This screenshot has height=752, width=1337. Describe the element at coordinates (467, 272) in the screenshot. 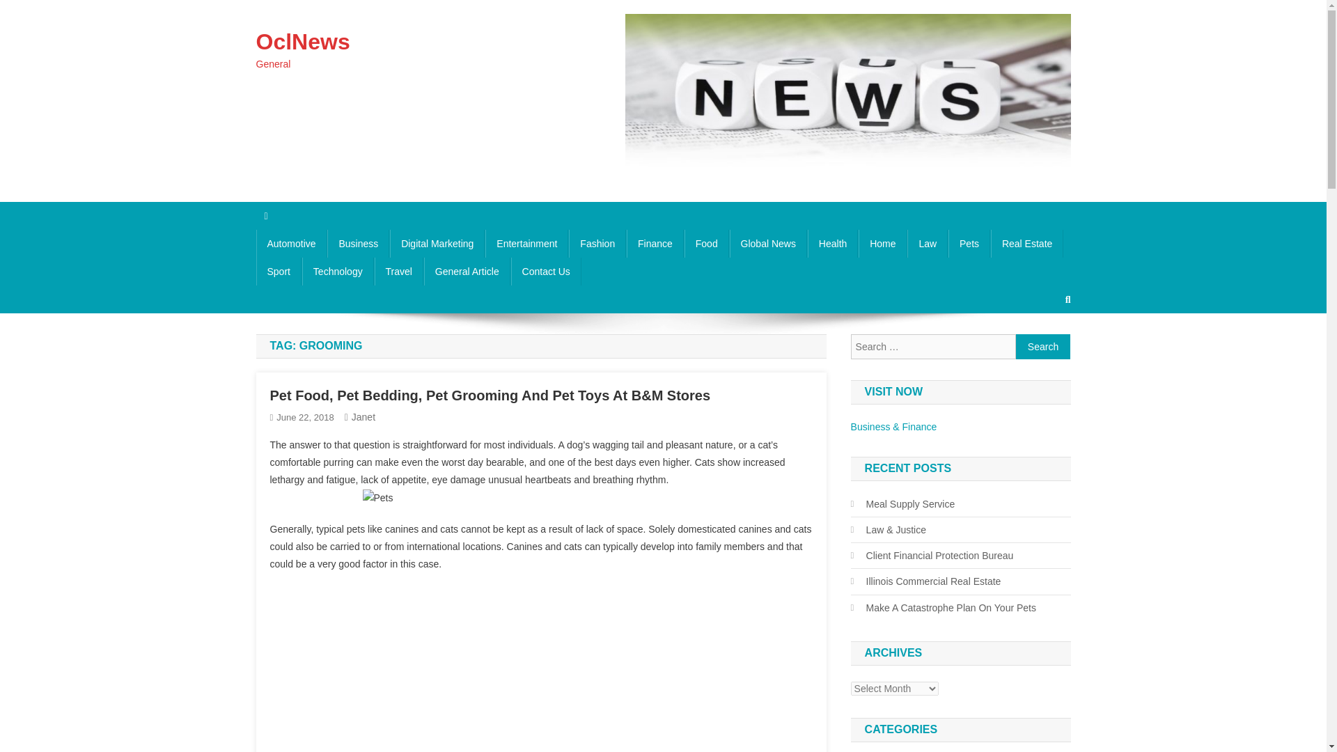

I see `General Article` at that location.